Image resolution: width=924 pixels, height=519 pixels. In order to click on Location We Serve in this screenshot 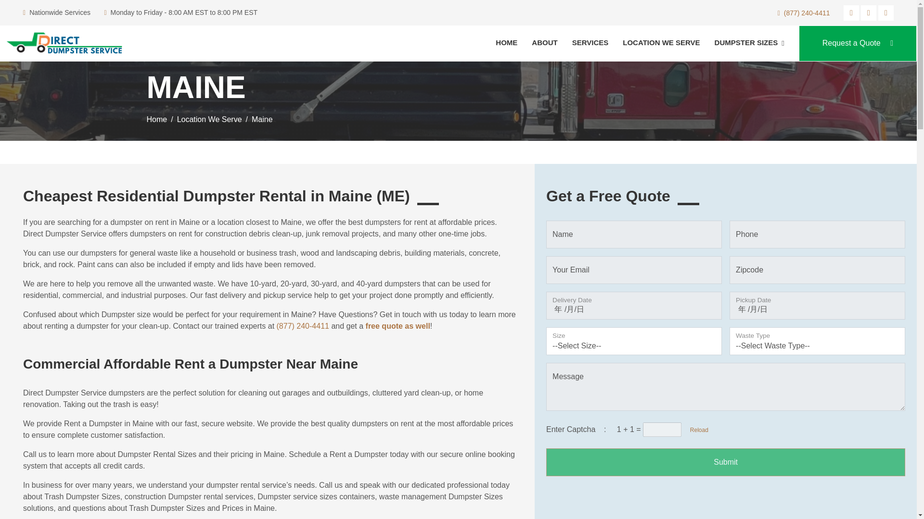, I will do `click(210, 119)`.